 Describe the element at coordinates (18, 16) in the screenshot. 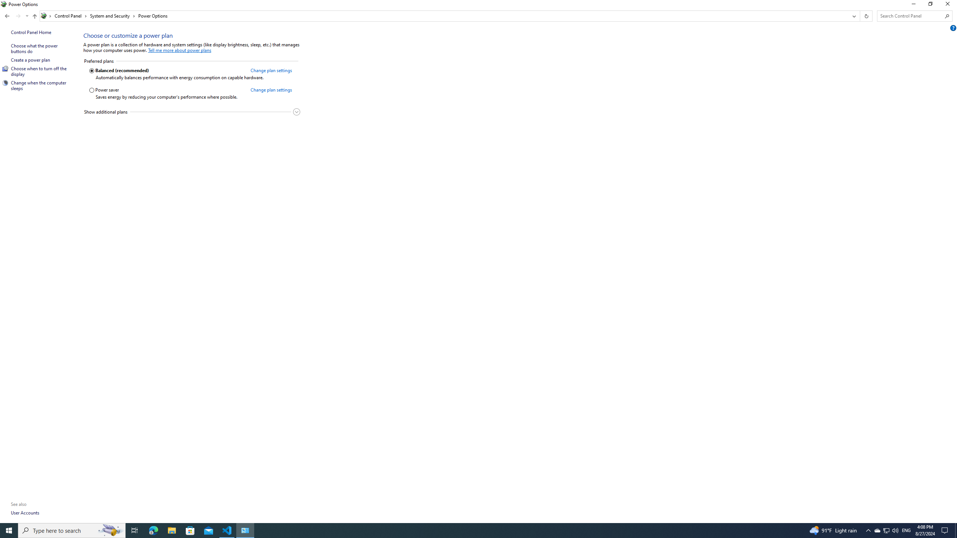

I see `Forward (Alt + Right Arrow)` at that location.